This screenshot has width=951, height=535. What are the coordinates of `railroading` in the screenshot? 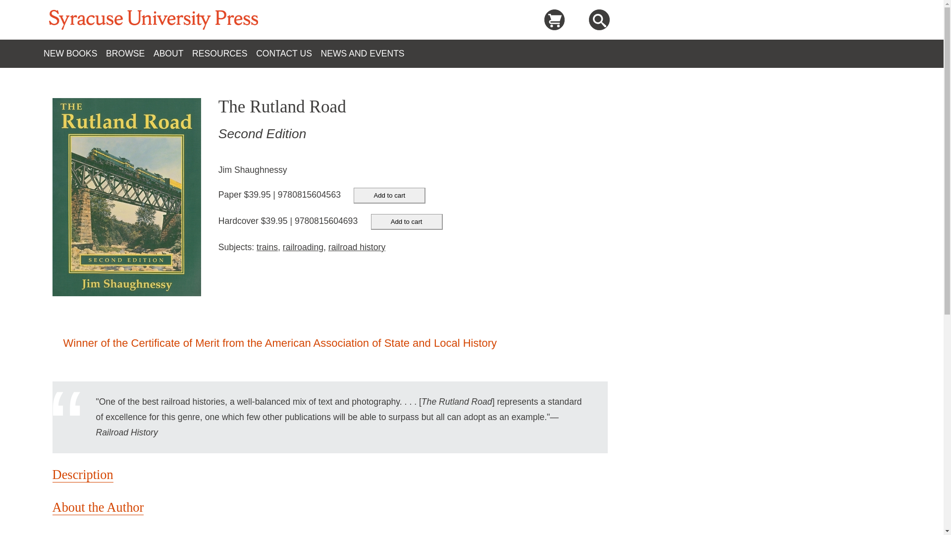 It's located at (303, 247).